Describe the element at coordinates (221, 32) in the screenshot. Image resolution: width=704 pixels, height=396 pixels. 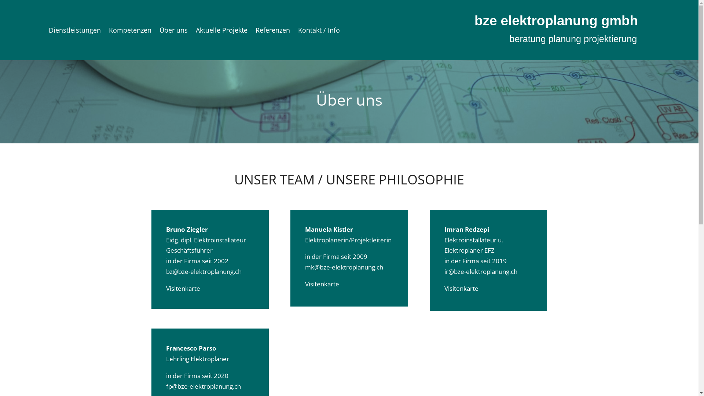
I see `Aktuelle Projekte` at that location.